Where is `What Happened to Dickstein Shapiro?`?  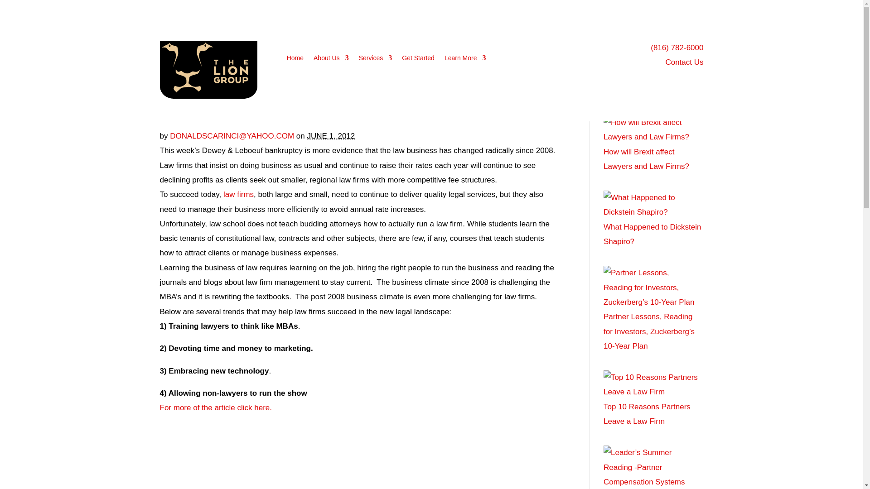
What Happened to Dickstein Shapiro? is located at coordinates (652, 235).